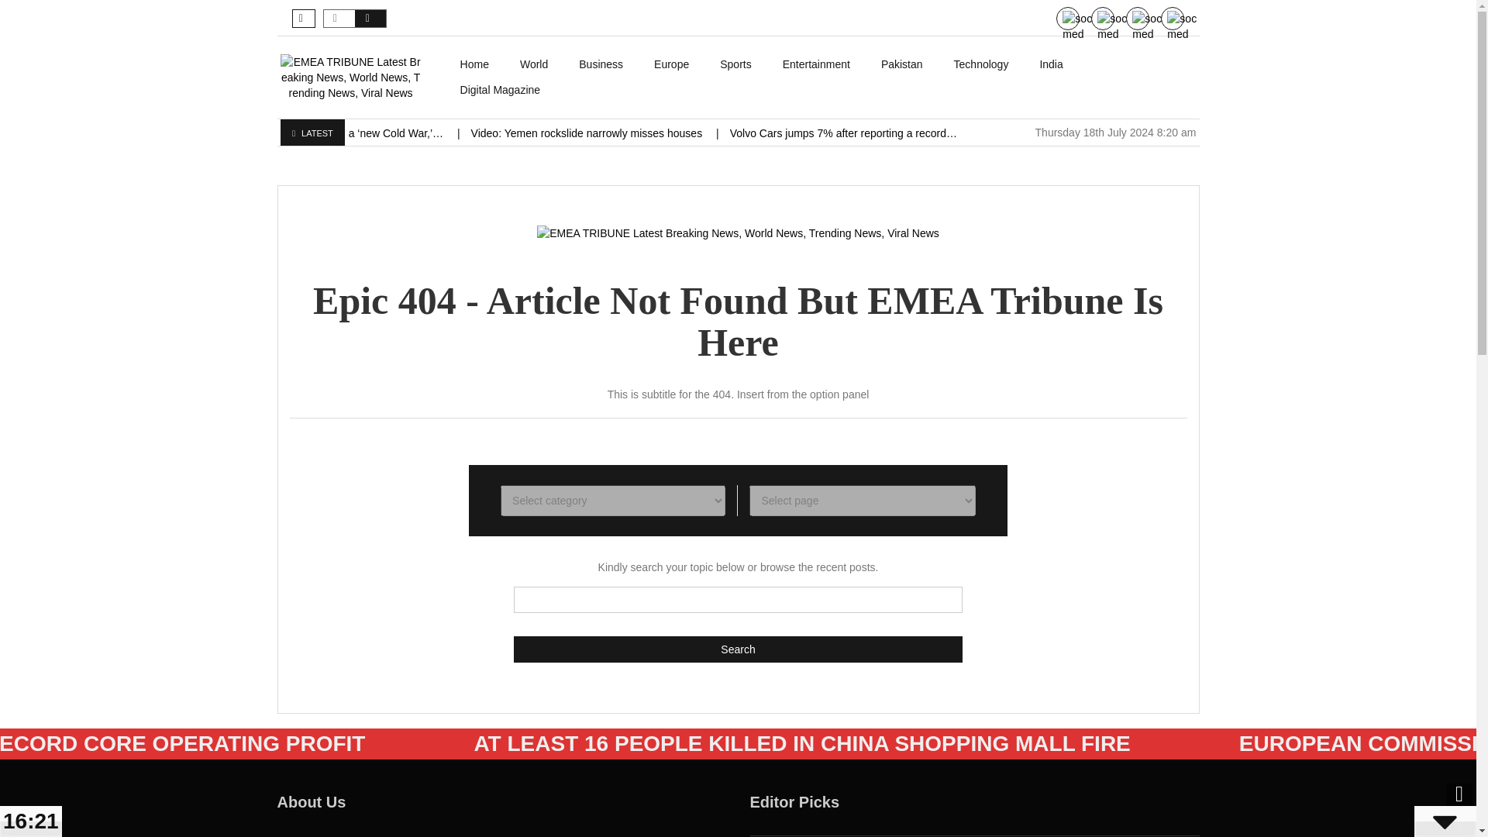 The width and height of the screenshot is (1488, 837). I want to click on Pakistan, so click(902, 64).